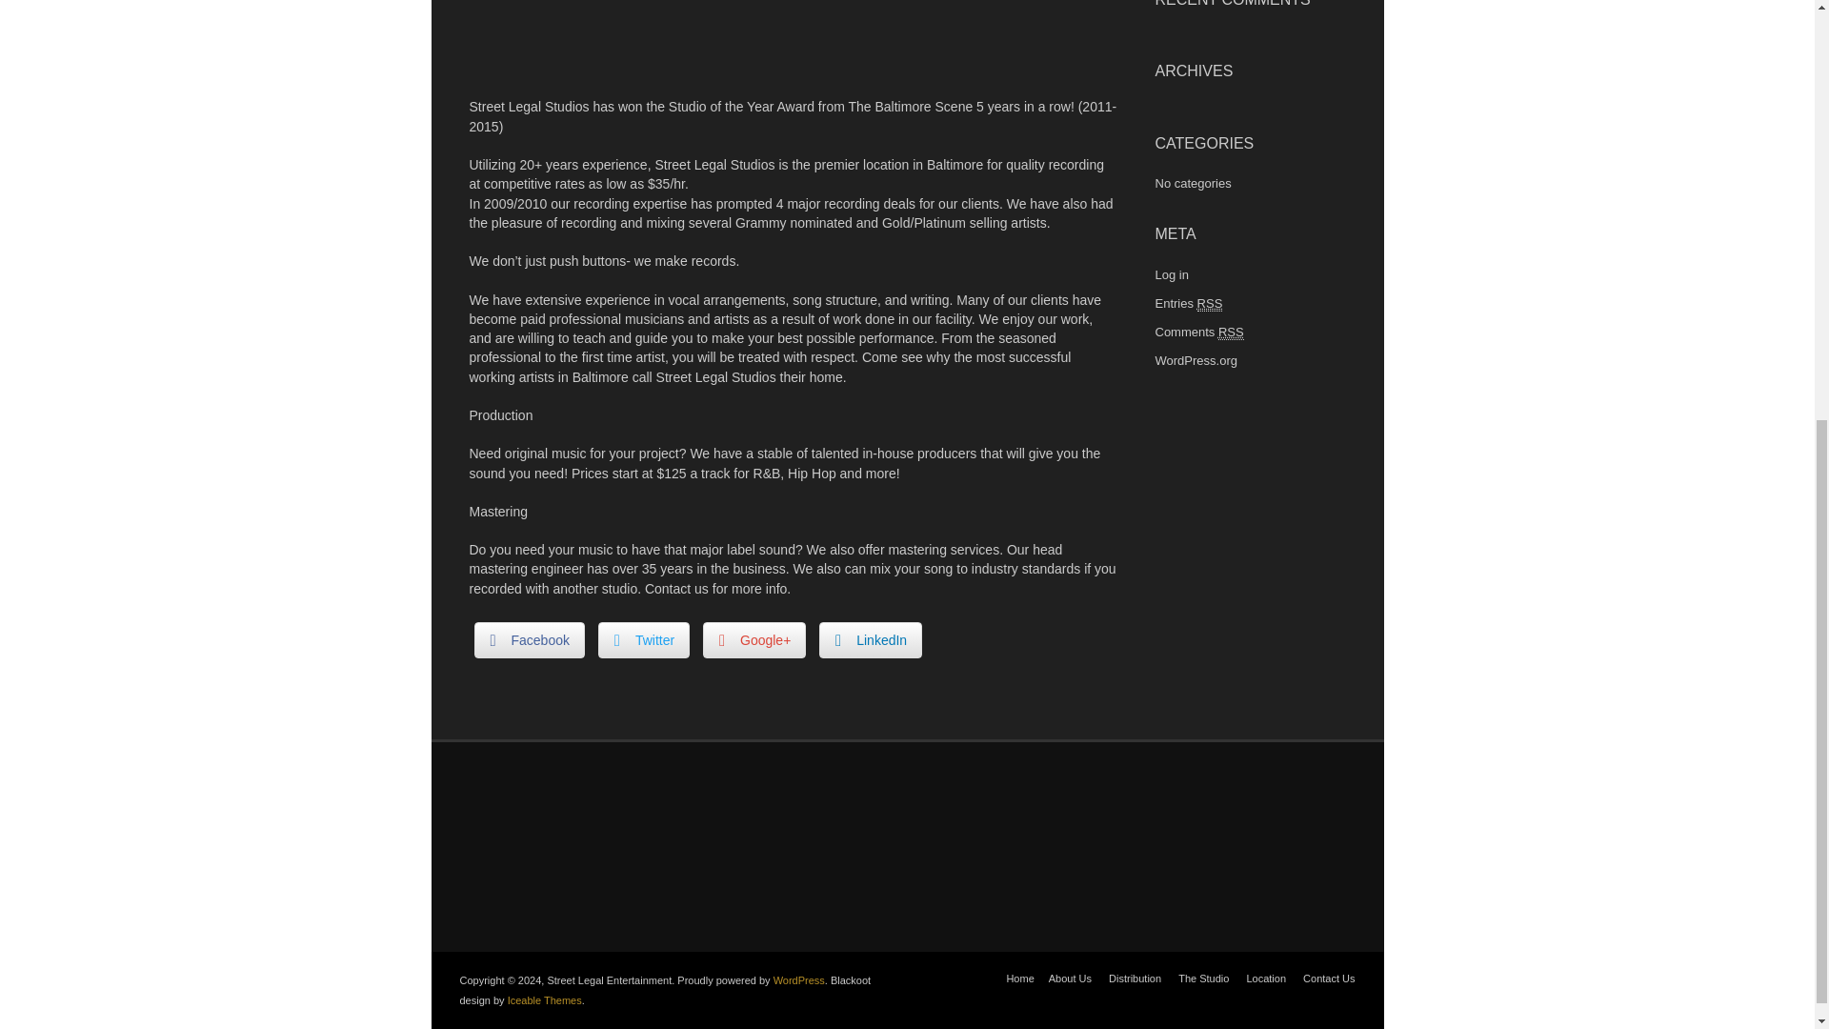  What do you see at coordinates (1231, 333) in the screenshot?
I see `Really Simple Syndication` at bounding box center [1231, 333].